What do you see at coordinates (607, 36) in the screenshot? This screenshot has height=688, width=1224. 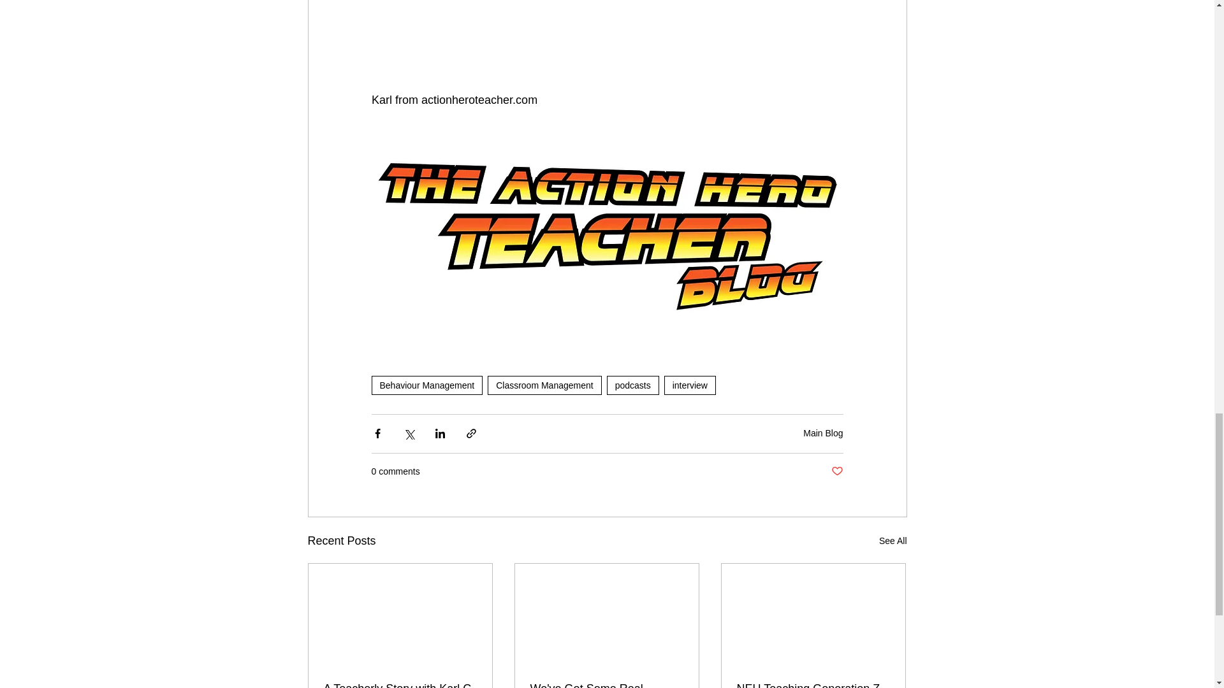 I see `remote content` at bounding box center [607, 36].